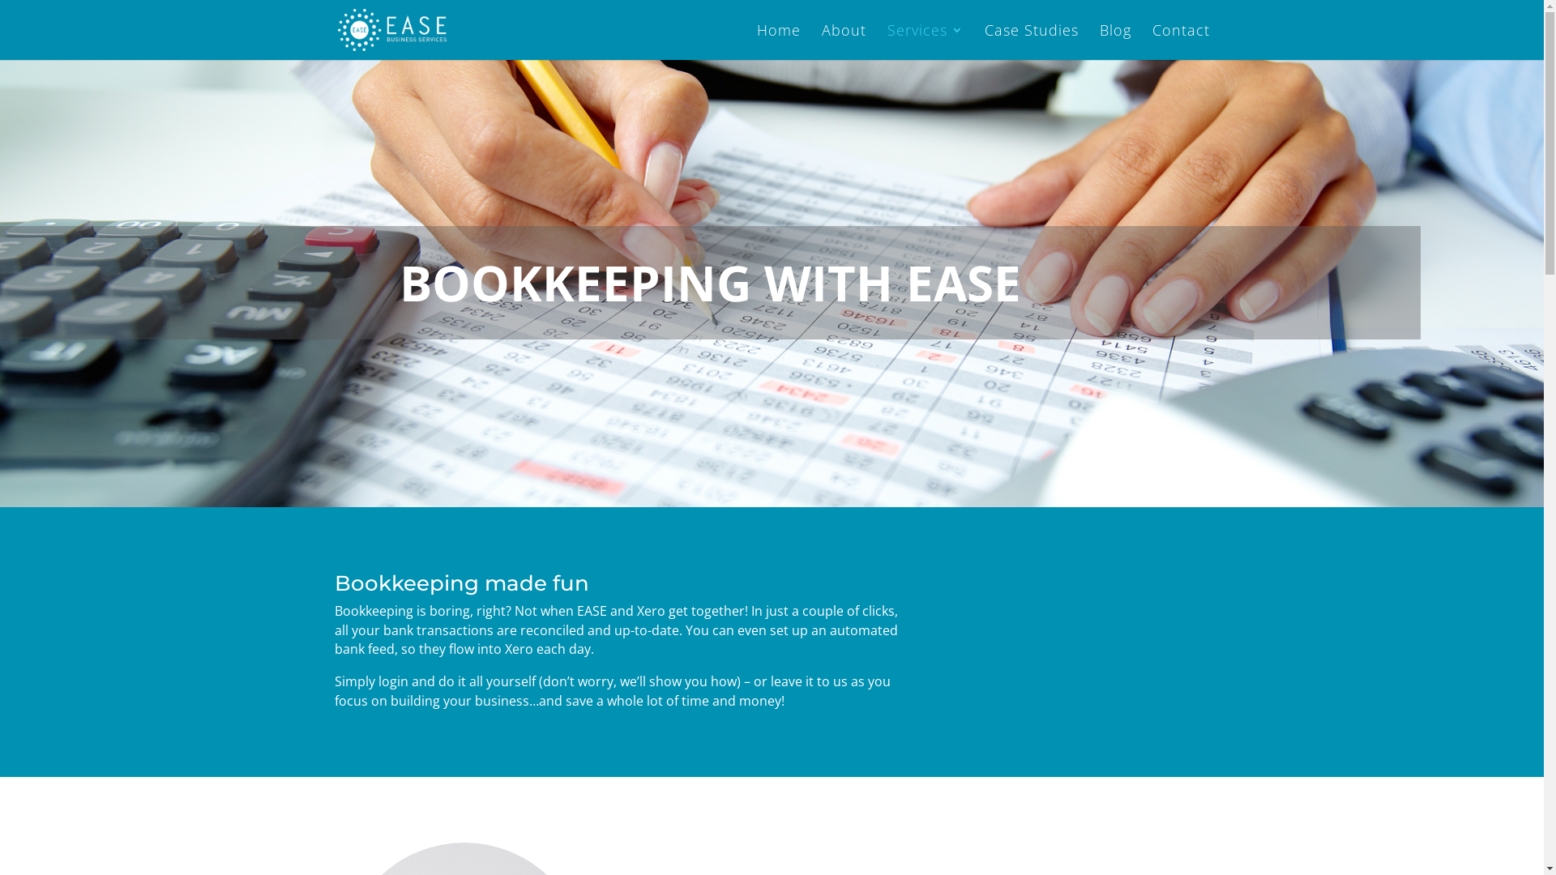  Describe the element at coordinates (844, 42) in the screenshot. I see `About` at that location.